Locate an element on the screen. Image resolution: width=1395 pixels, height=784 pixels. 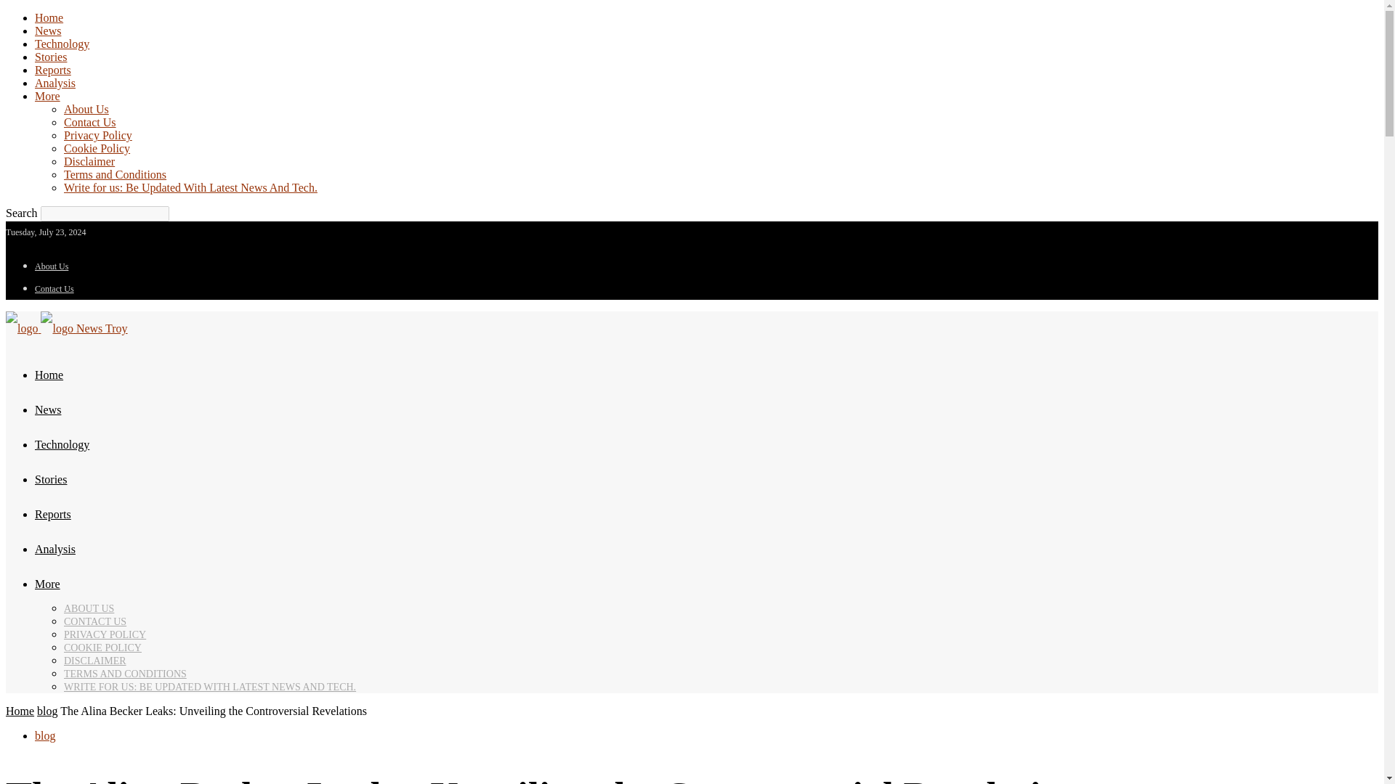
Stories is located at coordinates (51, 479).